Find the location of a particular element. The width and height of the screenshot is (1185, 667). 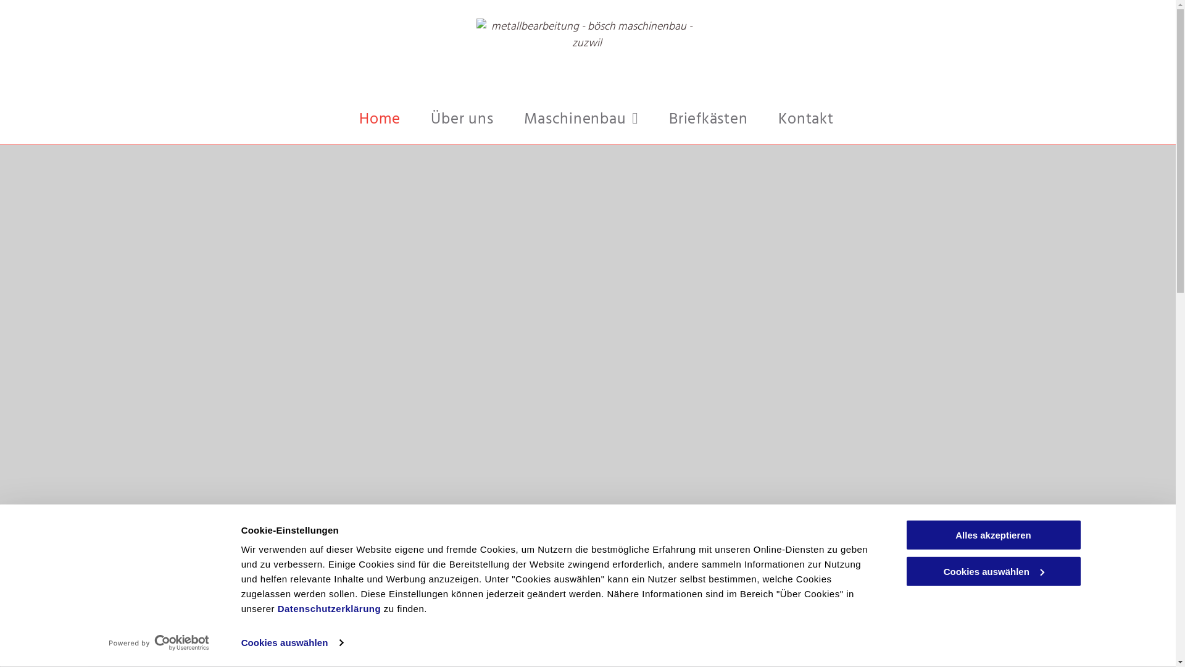

Home is located at coordinates (380, 120).